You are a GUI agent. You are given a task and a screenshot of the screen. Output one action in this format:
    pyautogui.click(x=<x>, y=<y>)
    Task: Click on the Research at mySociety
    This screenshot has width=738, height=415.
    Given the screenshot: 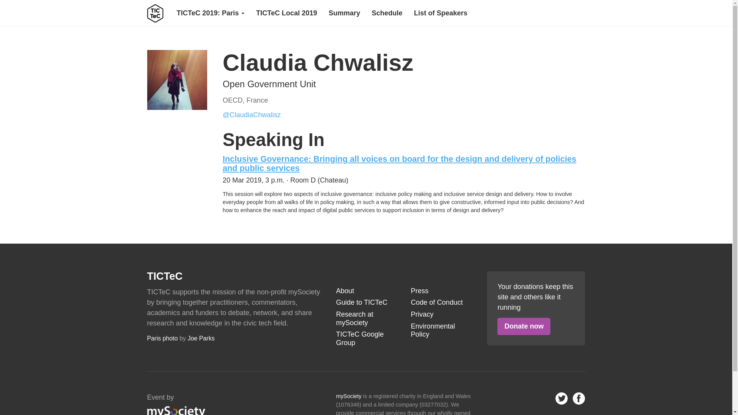 What is the action you would take?
    pyautogui.click(x=366, y=319)
    